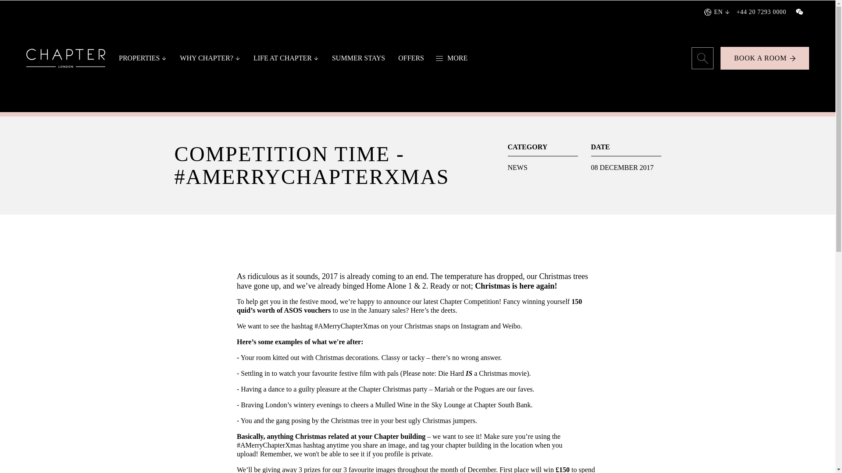 Image resolution: width=842 pixels, height=473 pixels. What do you see at coordinates (435, 82) in the screenshot?
I see `REVIEWS` at bounding box center [435, 82].